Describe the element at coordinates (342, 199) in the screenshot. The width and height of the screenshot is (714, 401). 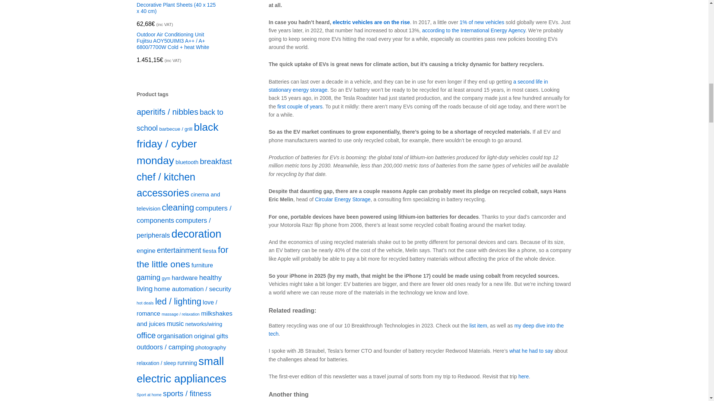
I see `Circular Energy Storage` at that location.